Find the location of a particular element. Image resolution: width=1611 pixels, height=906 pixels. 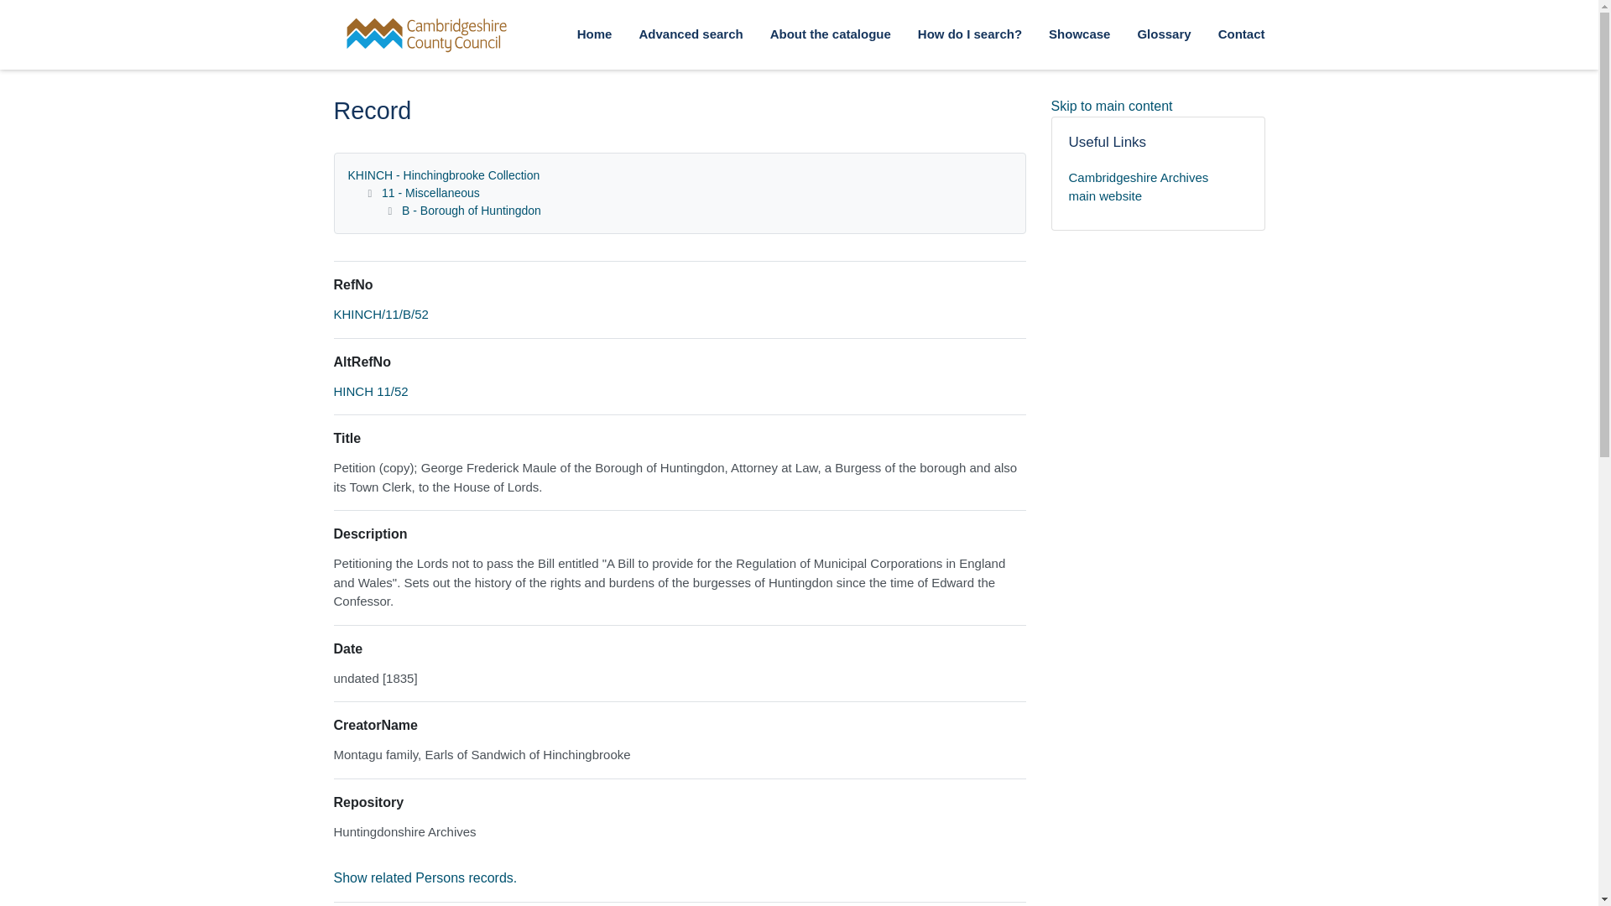

About the catalogue is located at coordinates (830, 35).